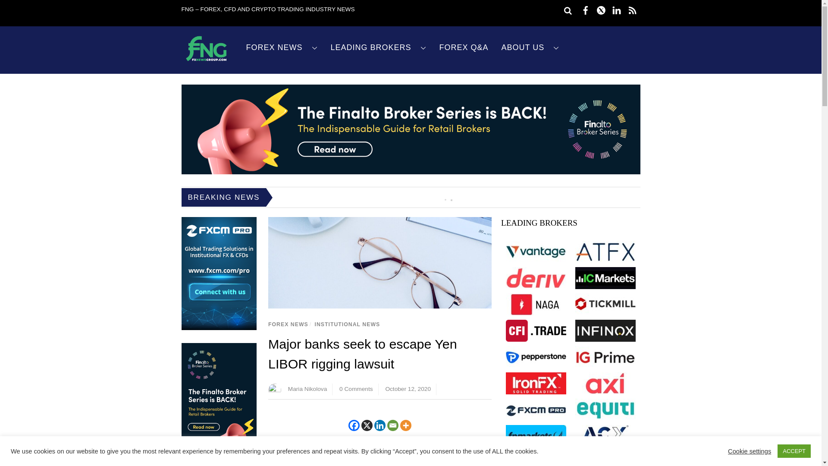 This screenshot has width=828, height=466. I want to click on LEADING BROKERS, so click(379, 47).